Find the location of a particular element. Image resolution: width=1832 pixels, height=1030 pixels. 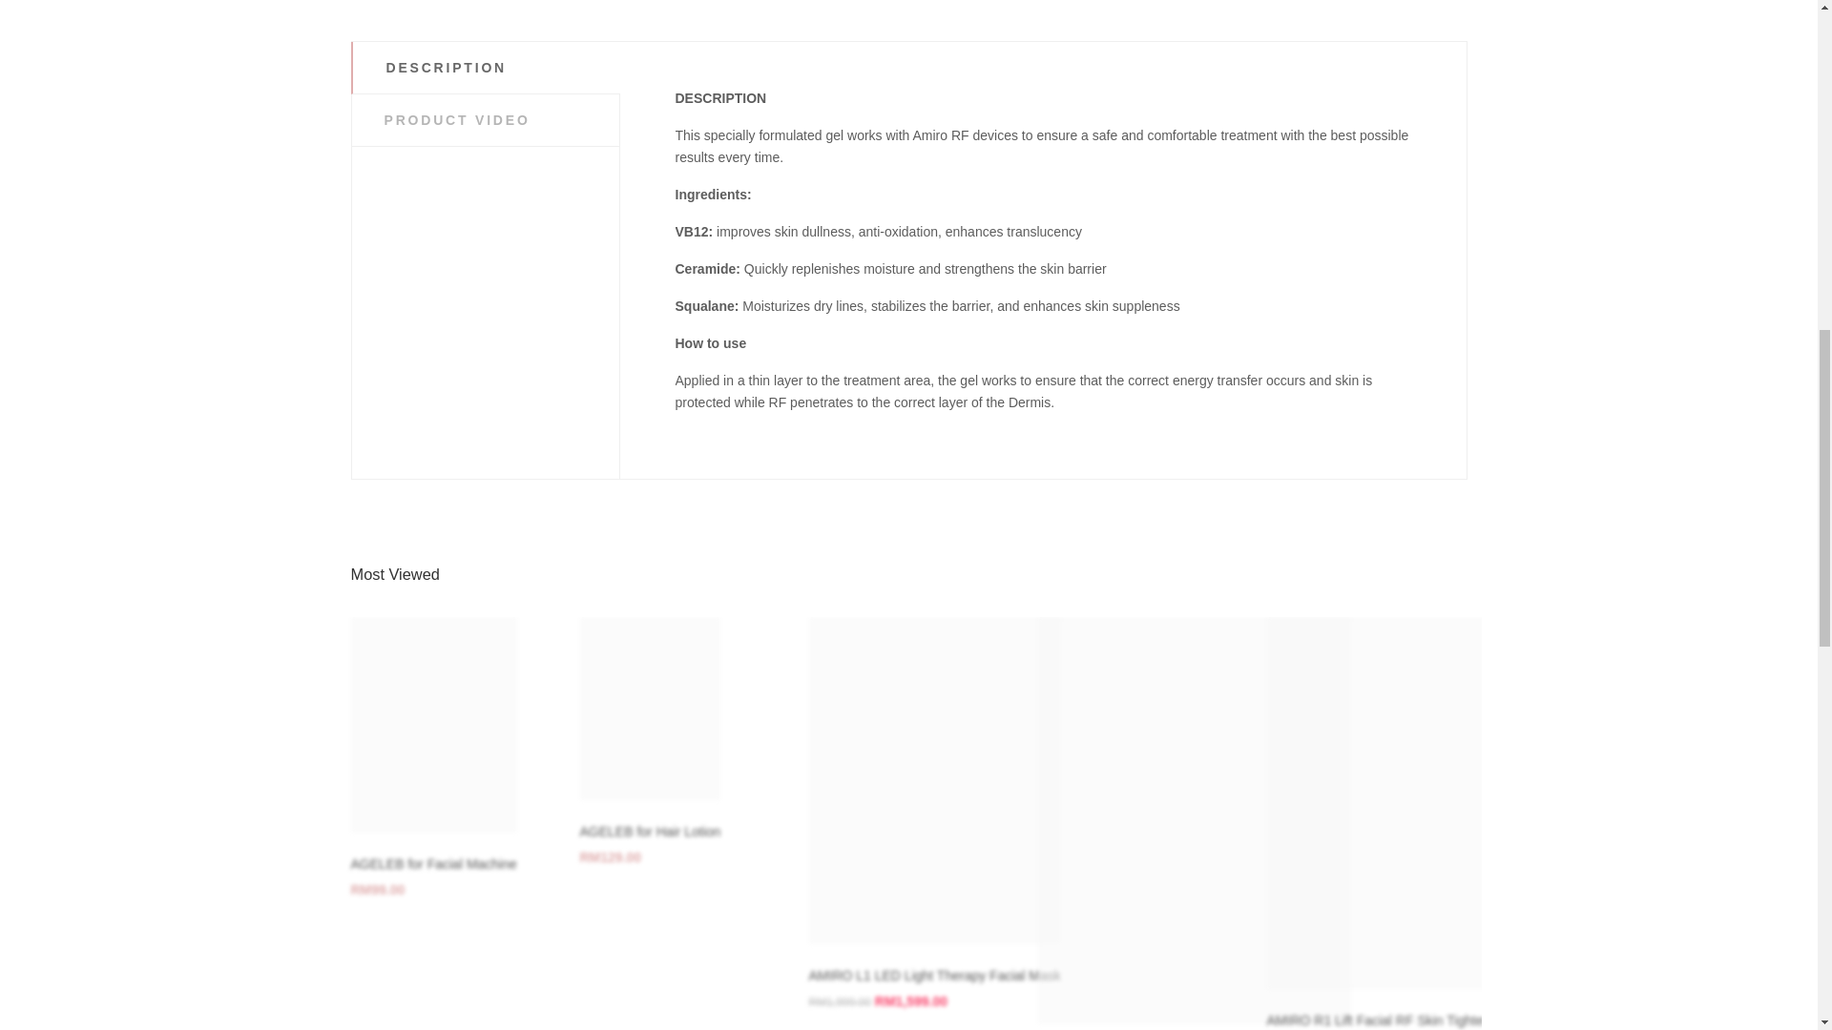

AGELEB for Facial Machine is located at coordinates (433, 863).